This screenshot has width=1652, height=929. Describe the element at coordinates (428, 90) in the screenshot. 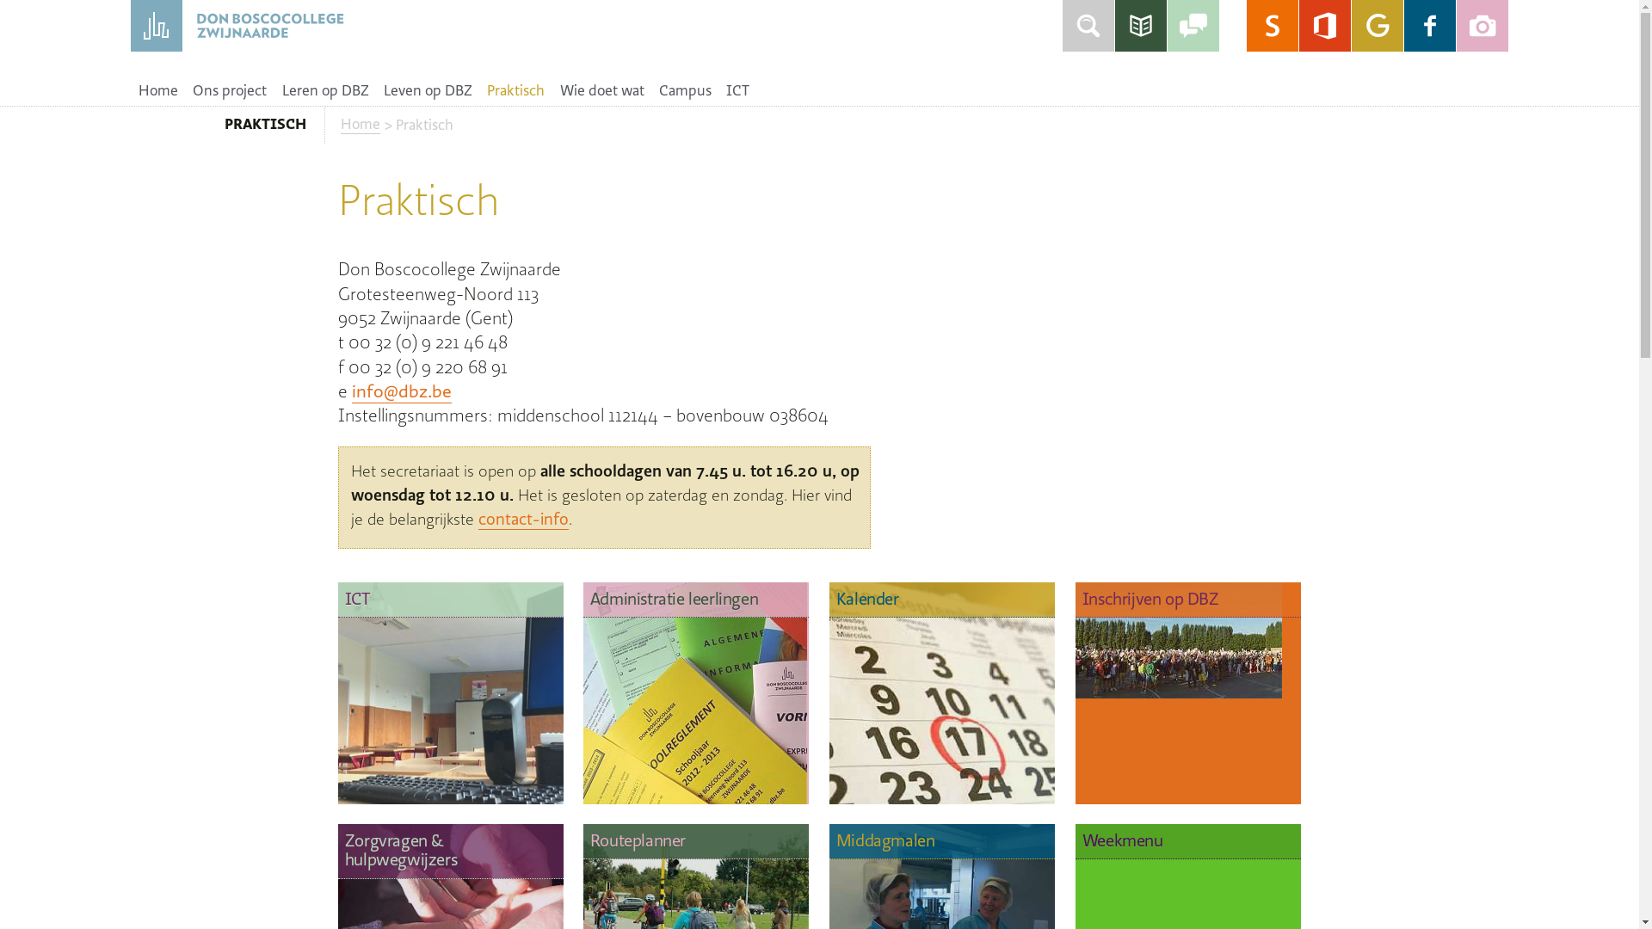

I see `Leven op DBZ` at that location.